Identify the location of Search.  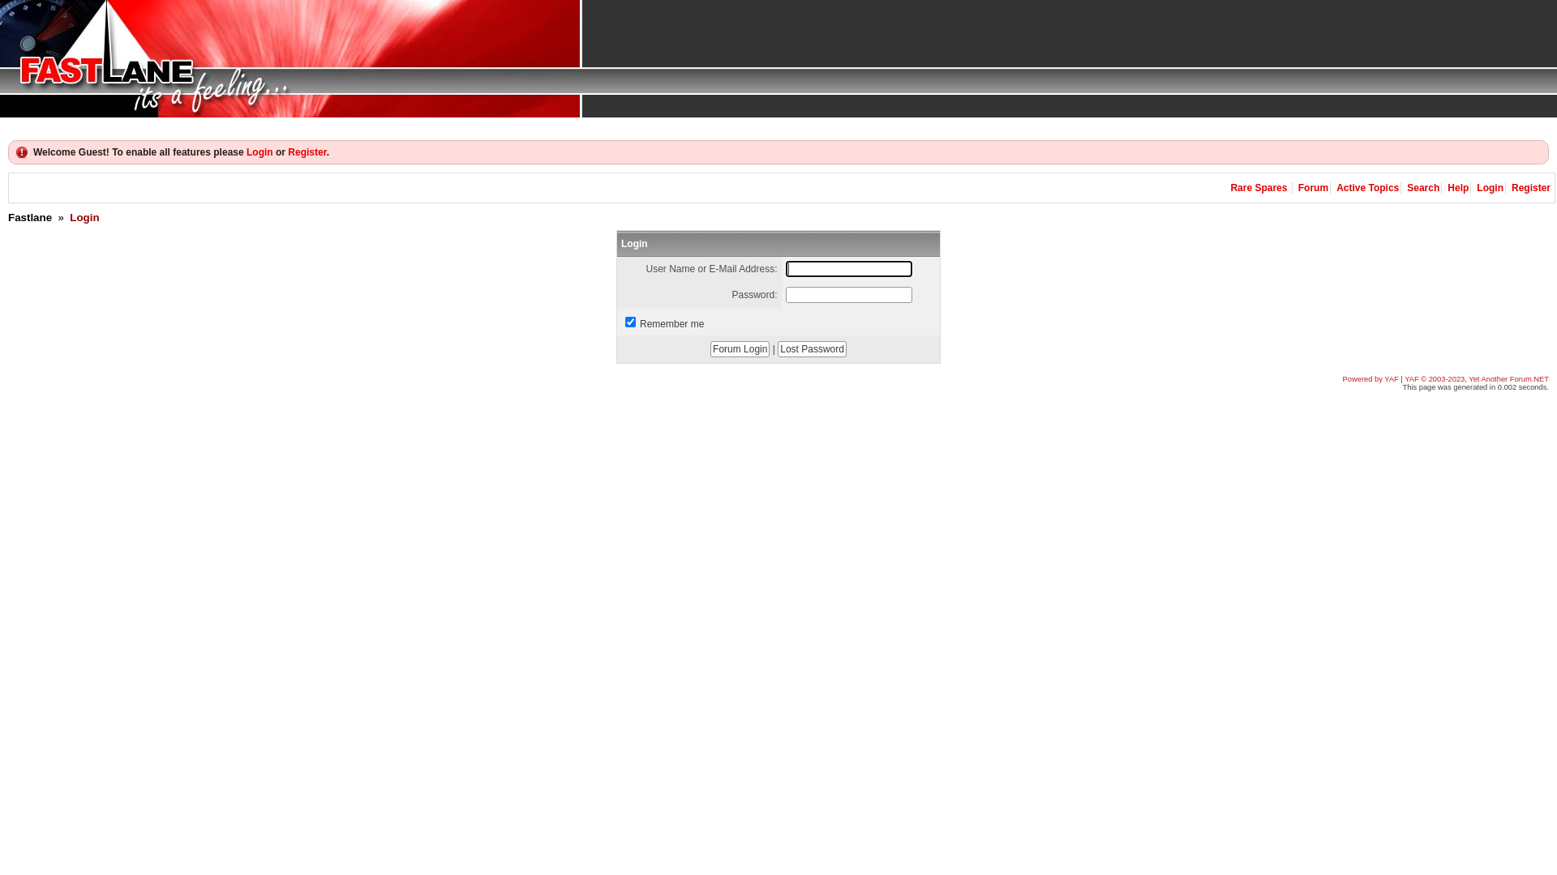
(1423, 188).